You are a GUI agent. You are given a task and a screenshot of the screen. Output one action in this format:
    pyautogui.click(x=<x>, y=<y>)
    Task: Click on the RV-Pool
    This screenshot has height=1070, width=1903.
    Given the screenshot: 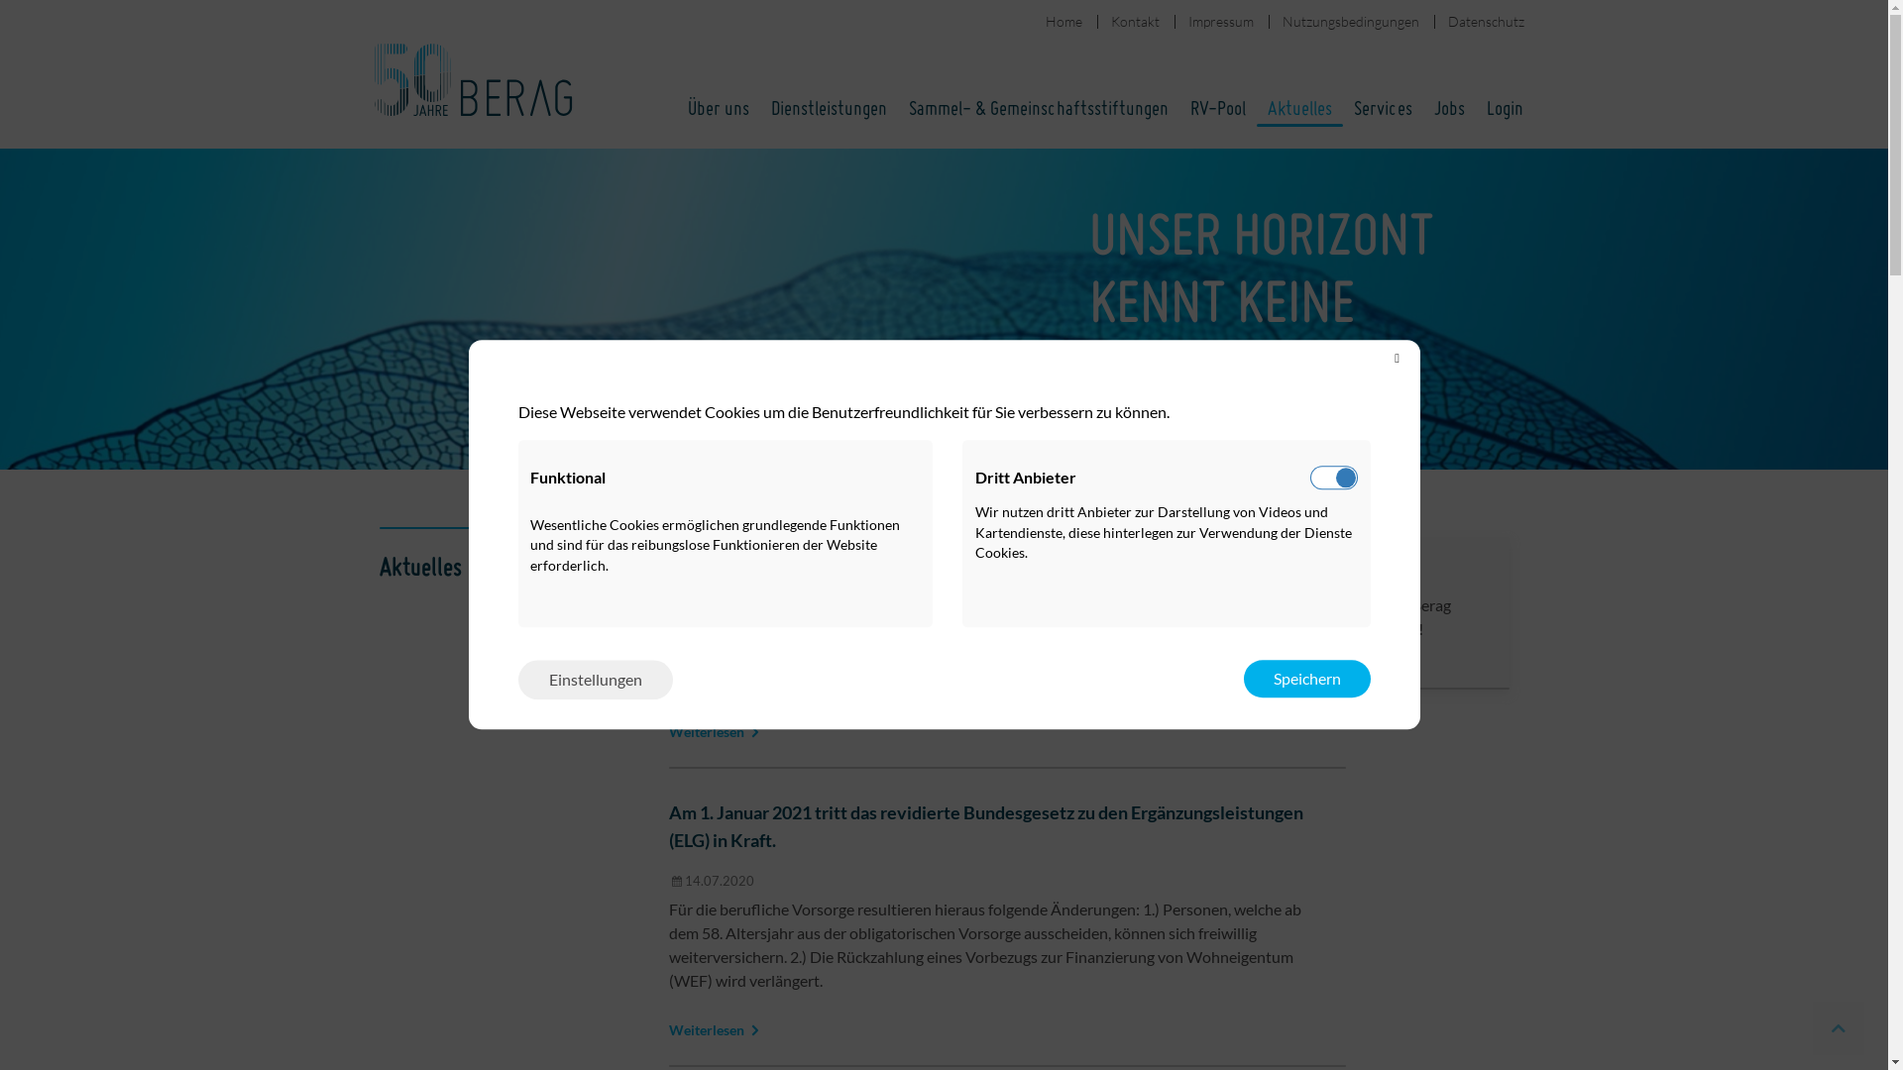 What is the action you would take?
    pyautogui.click(x=1218, y=110)
    